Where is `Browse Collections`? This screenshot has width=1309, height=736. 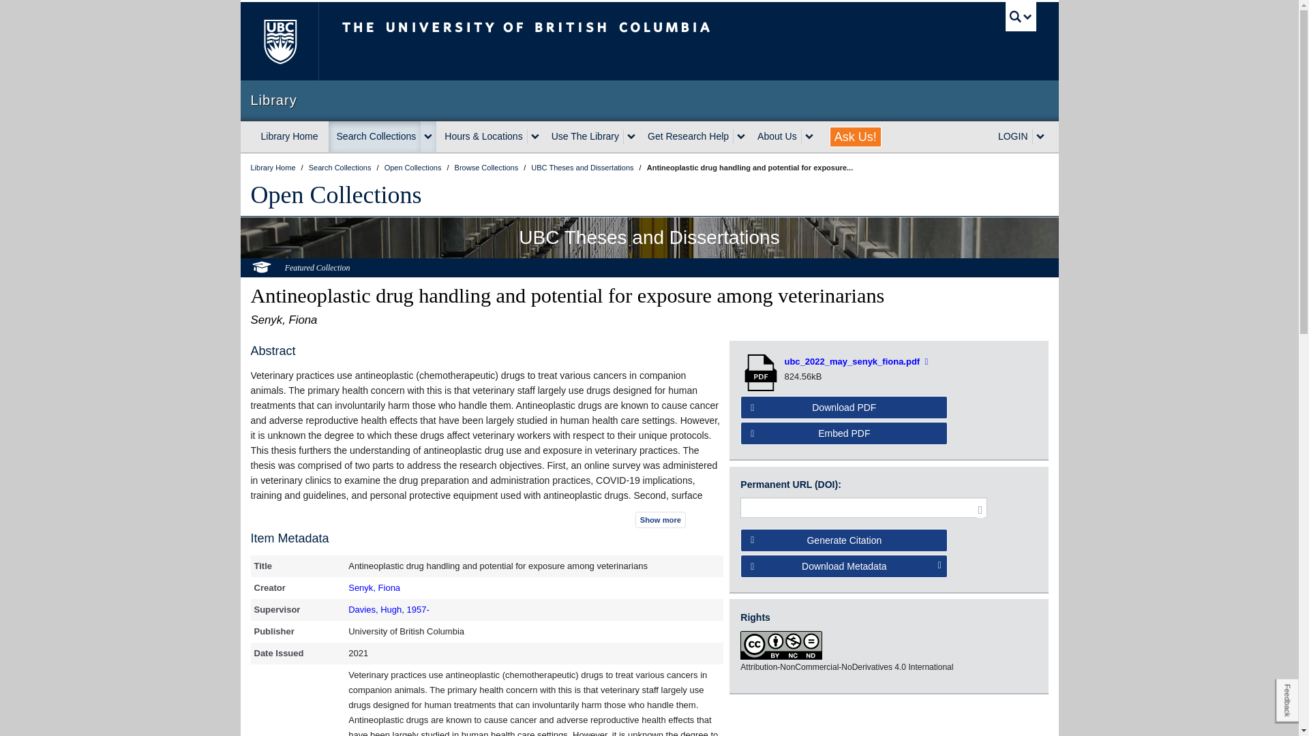
Browse Collections is located at coordinates (487, 167).